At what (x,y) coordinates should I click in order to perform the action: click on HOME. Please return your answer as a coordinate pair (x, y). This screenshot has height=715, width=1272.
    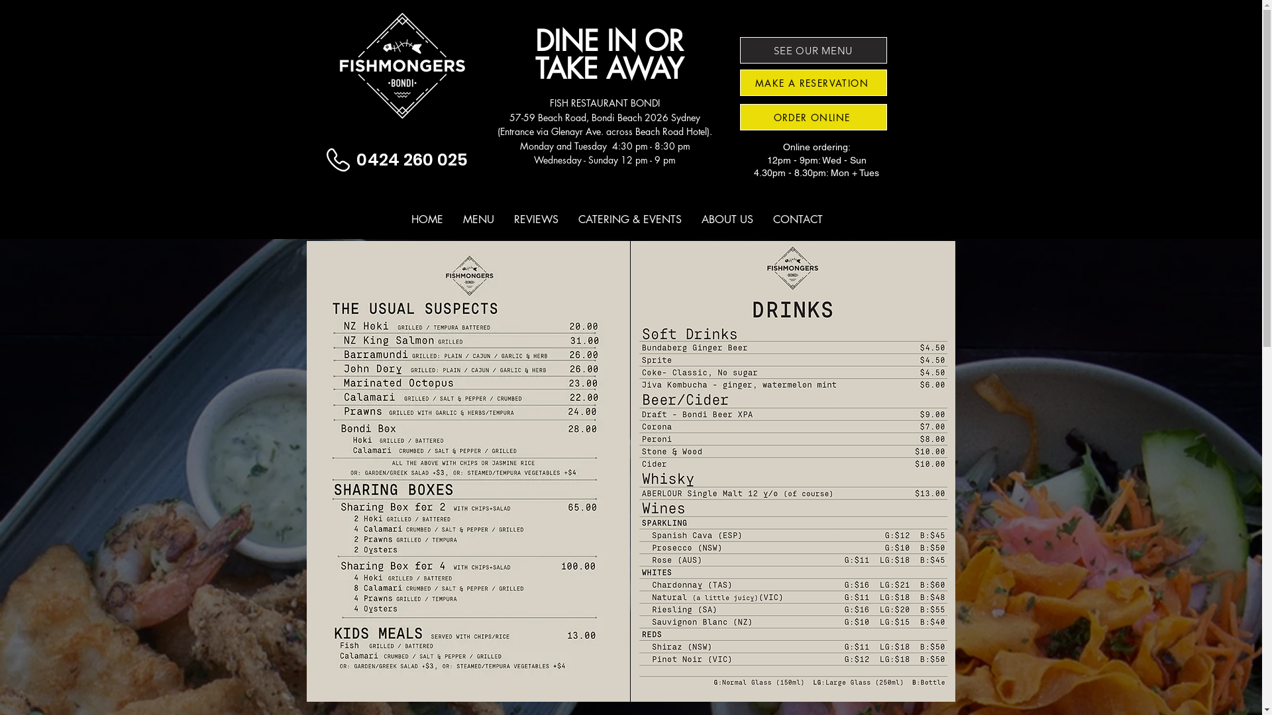
    Looking at the image, I should click on (427, 220).